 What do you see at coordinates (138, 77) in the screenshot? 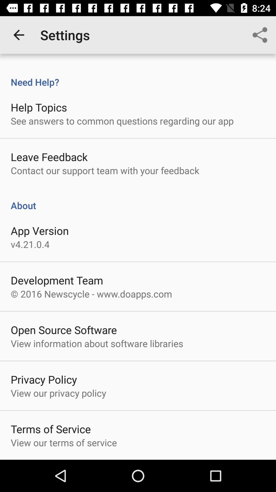
I see `flip until the need help? item` at bounding box center [138, 77].